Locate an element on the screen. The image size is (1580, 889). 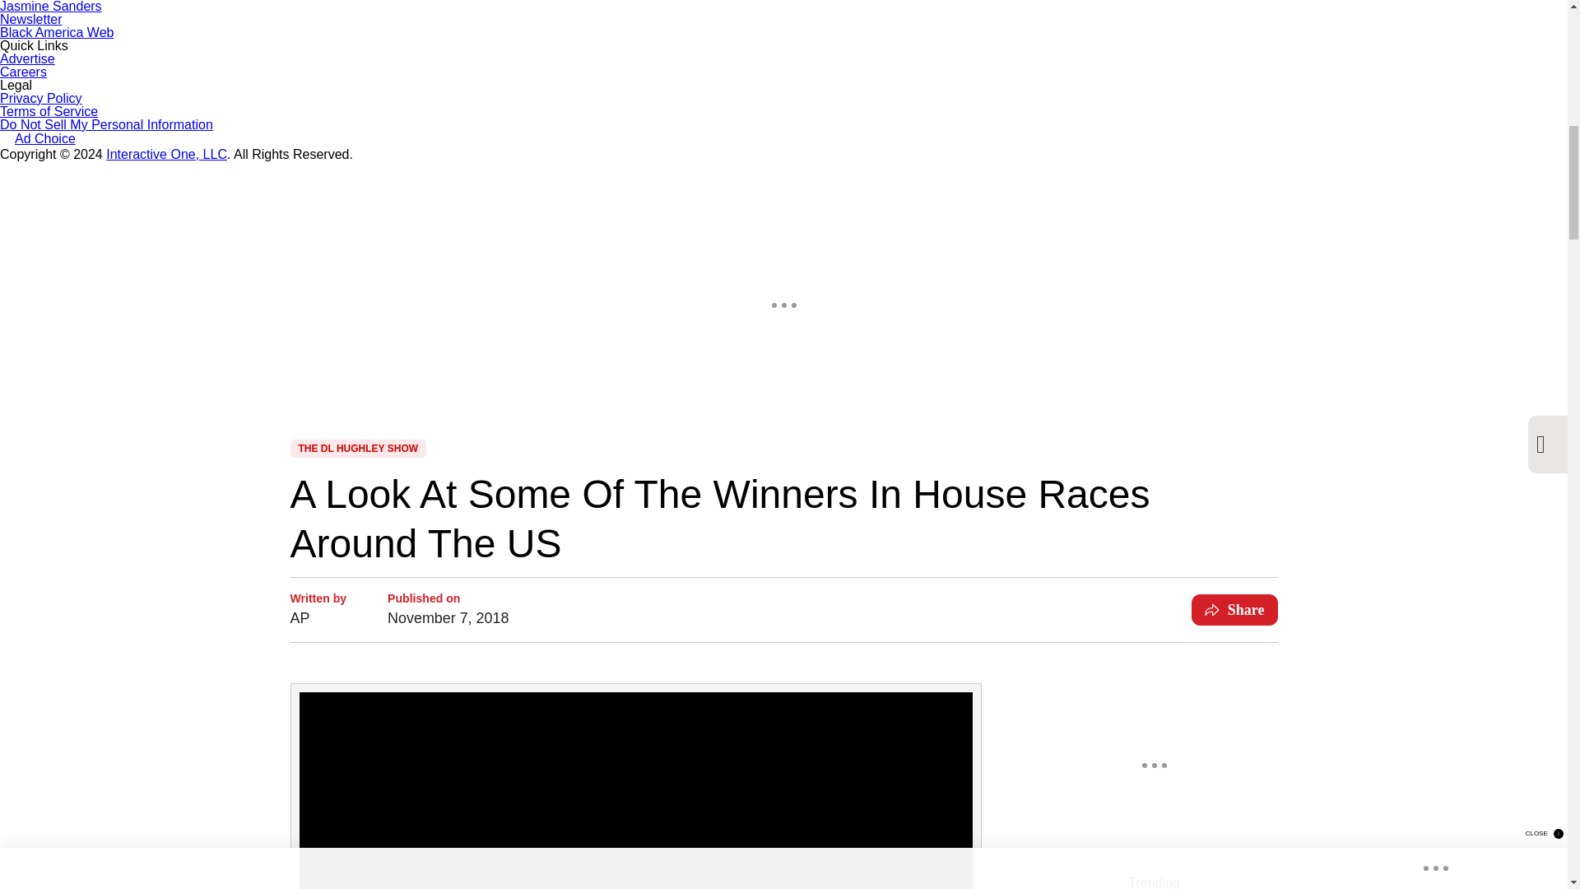
Newsletter is located at coordinates (31, 20).